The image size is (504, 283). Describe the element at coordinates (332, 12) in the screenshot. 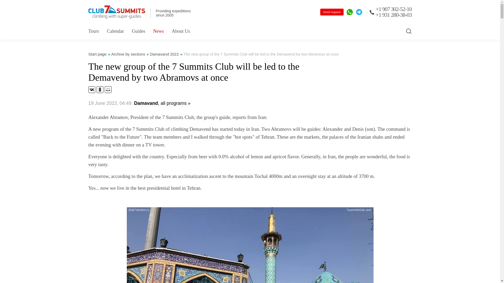

I see `Send request` at that location.